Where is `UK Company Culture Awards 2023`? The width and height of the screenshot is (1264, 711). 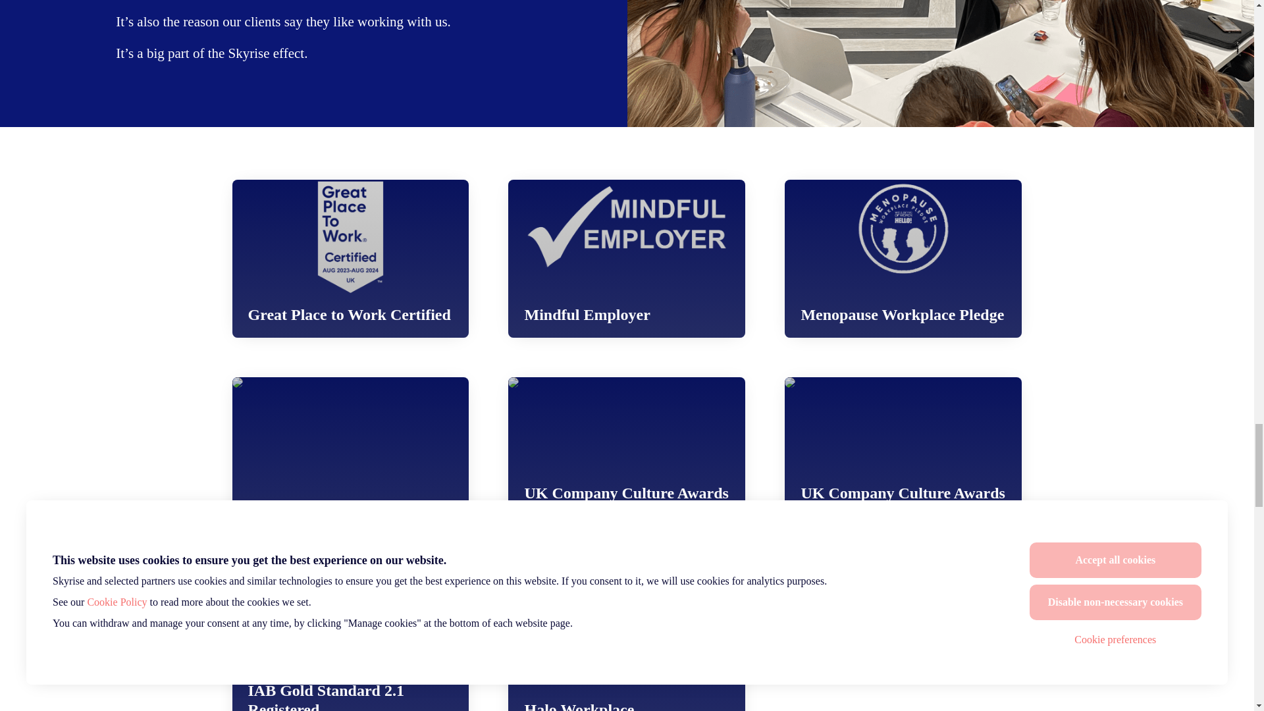
UK Company Culture Awards 2023 is located at coordinates (627, 456).